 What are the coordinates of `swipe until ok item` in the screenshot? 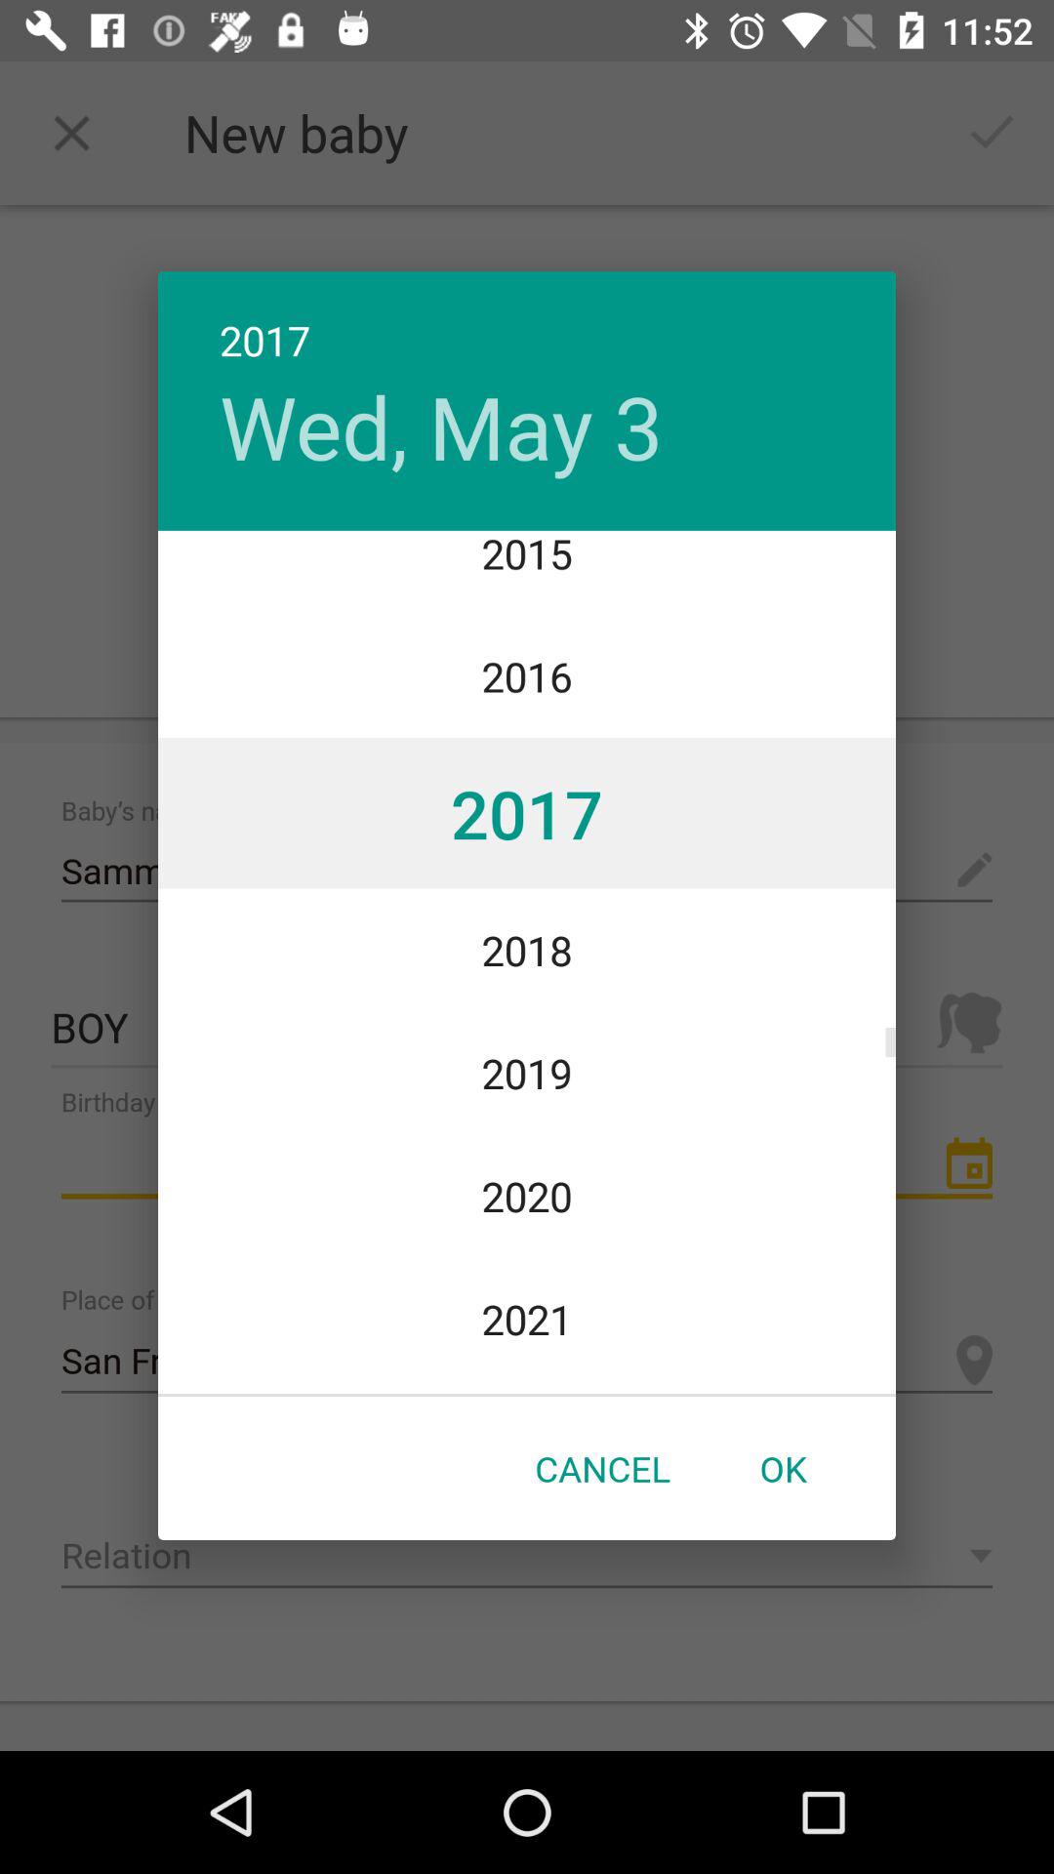 It's located at (783, 1468).